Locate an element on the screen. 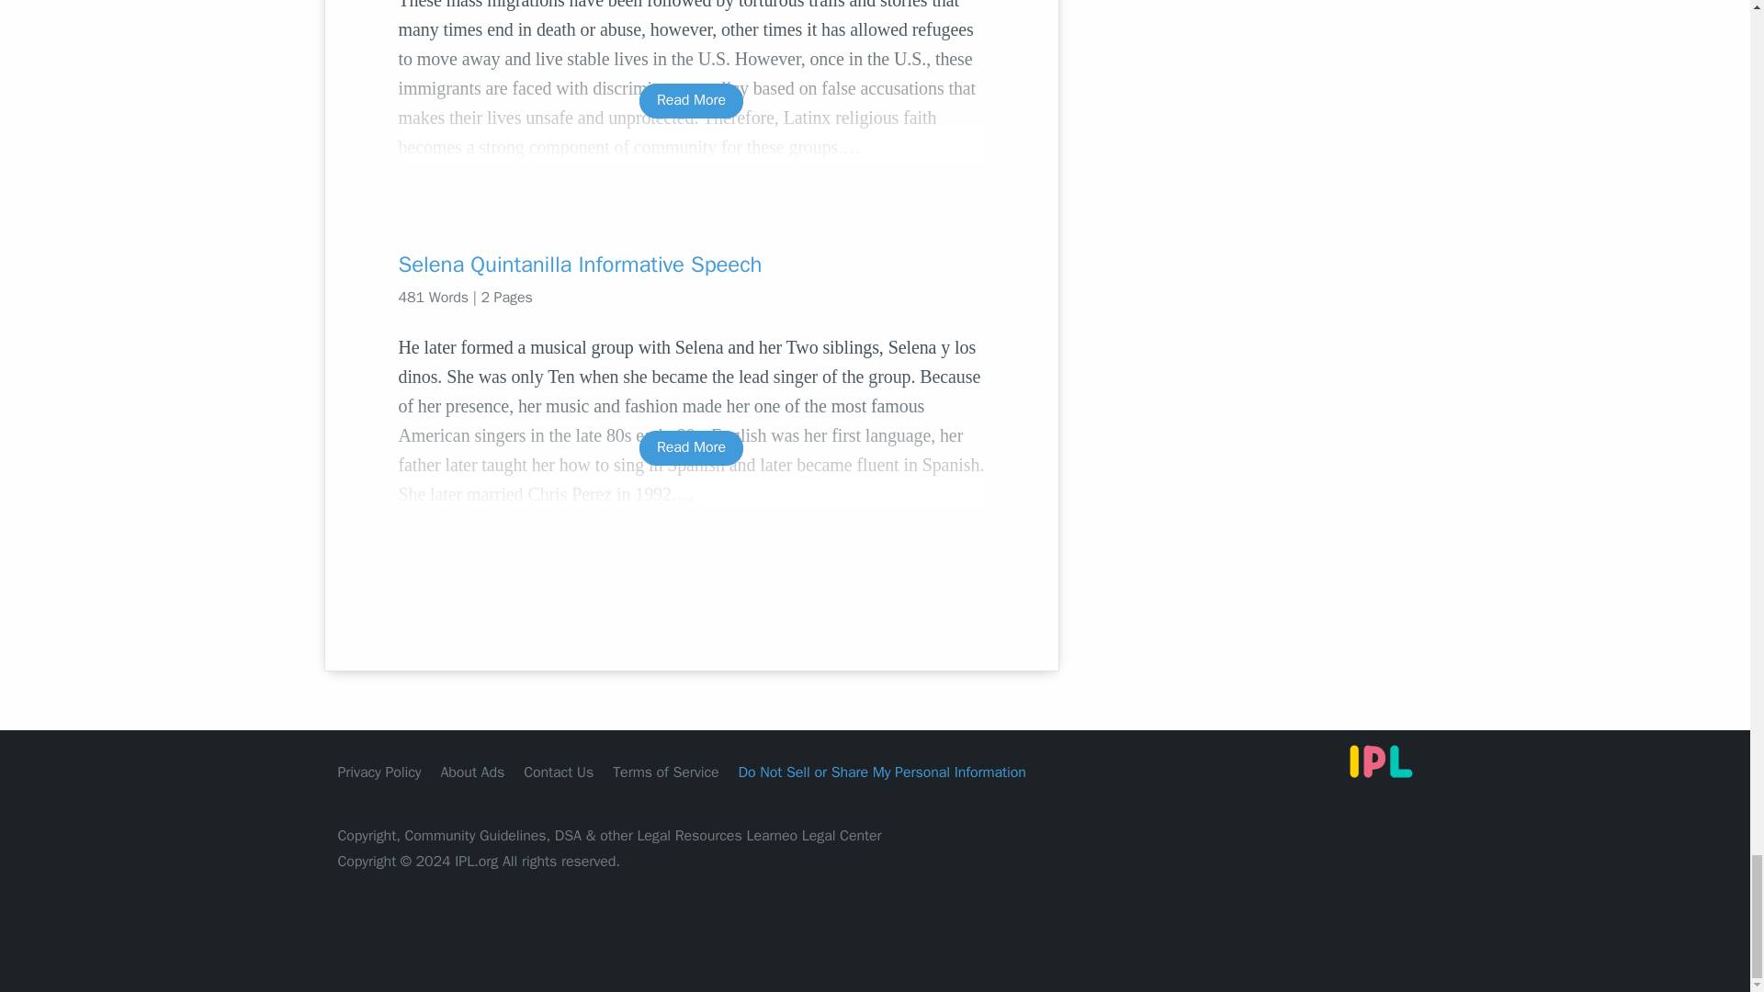  About Ads is located at coordinates (472, 772).